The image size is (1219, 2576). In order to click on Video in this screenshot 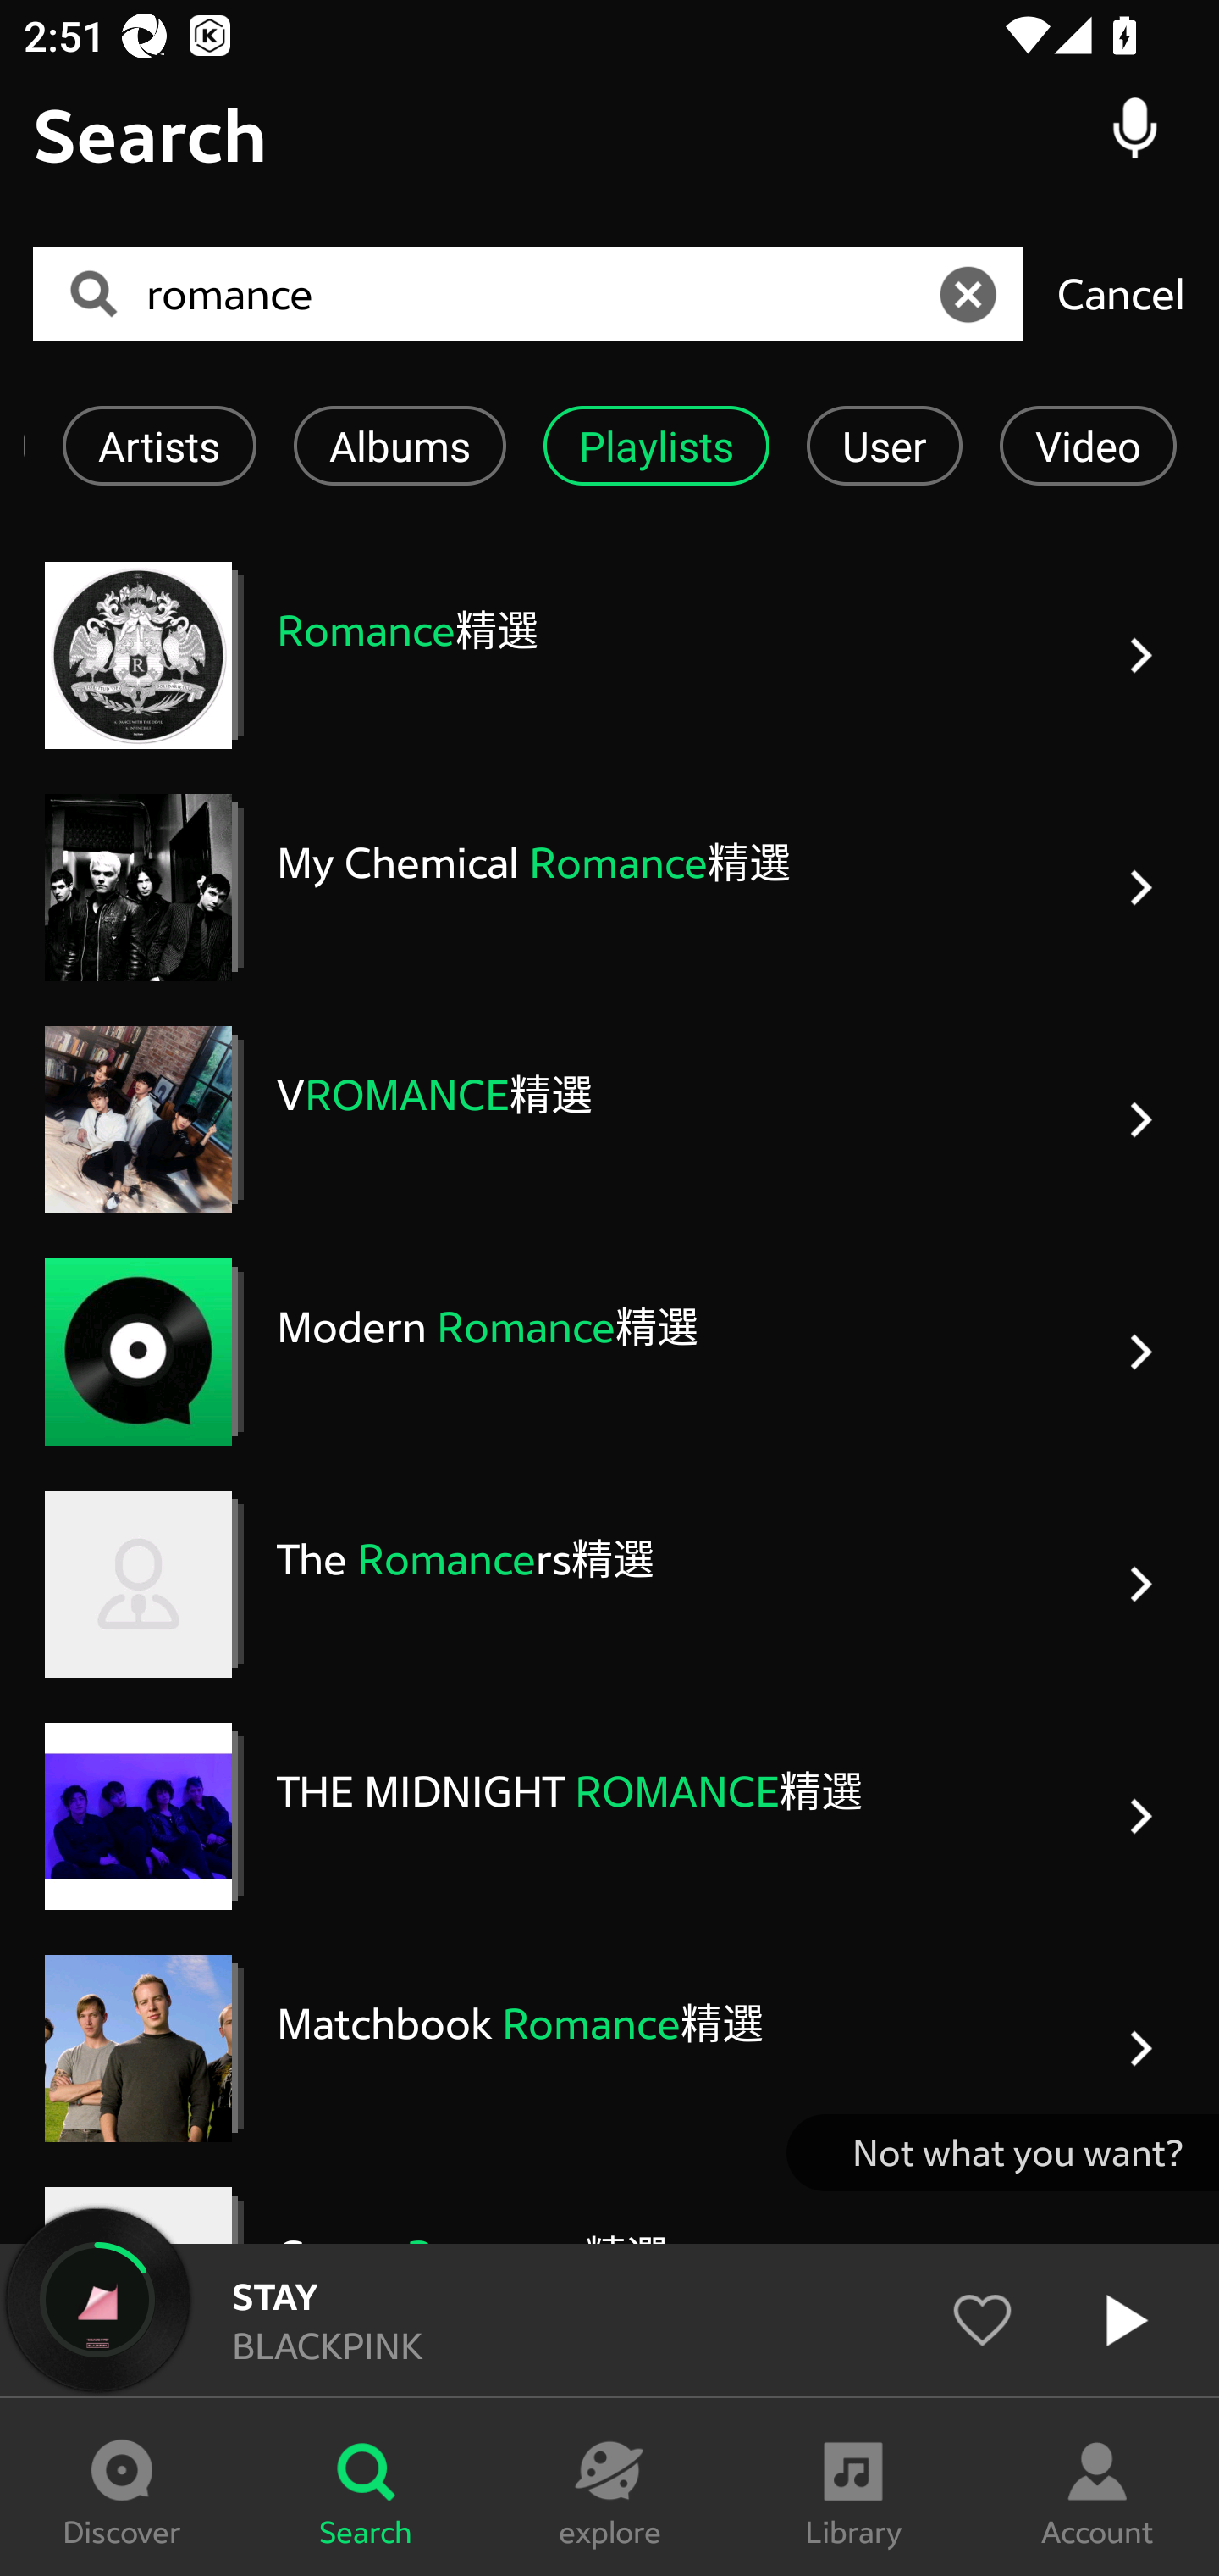, I will do `click(1089, 446)`.